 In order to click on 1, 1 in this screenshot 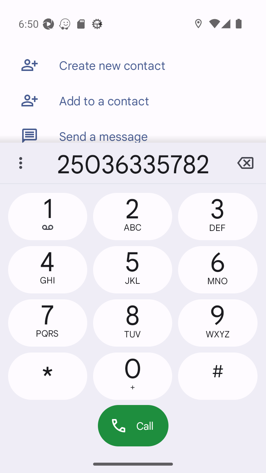, I will do `click(48, 217)`.